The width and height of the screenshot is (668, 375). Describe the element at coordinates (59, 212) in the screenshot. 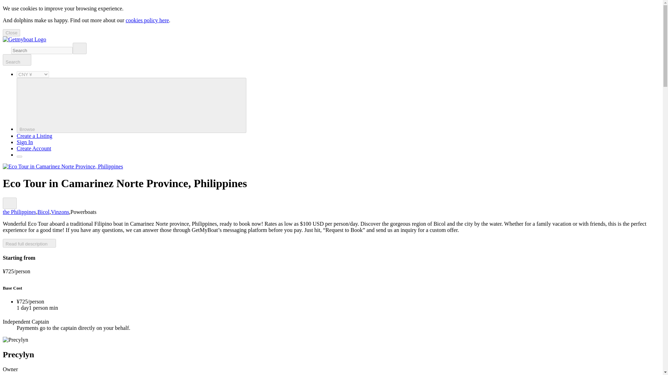

I see `Vinzons` at that location.